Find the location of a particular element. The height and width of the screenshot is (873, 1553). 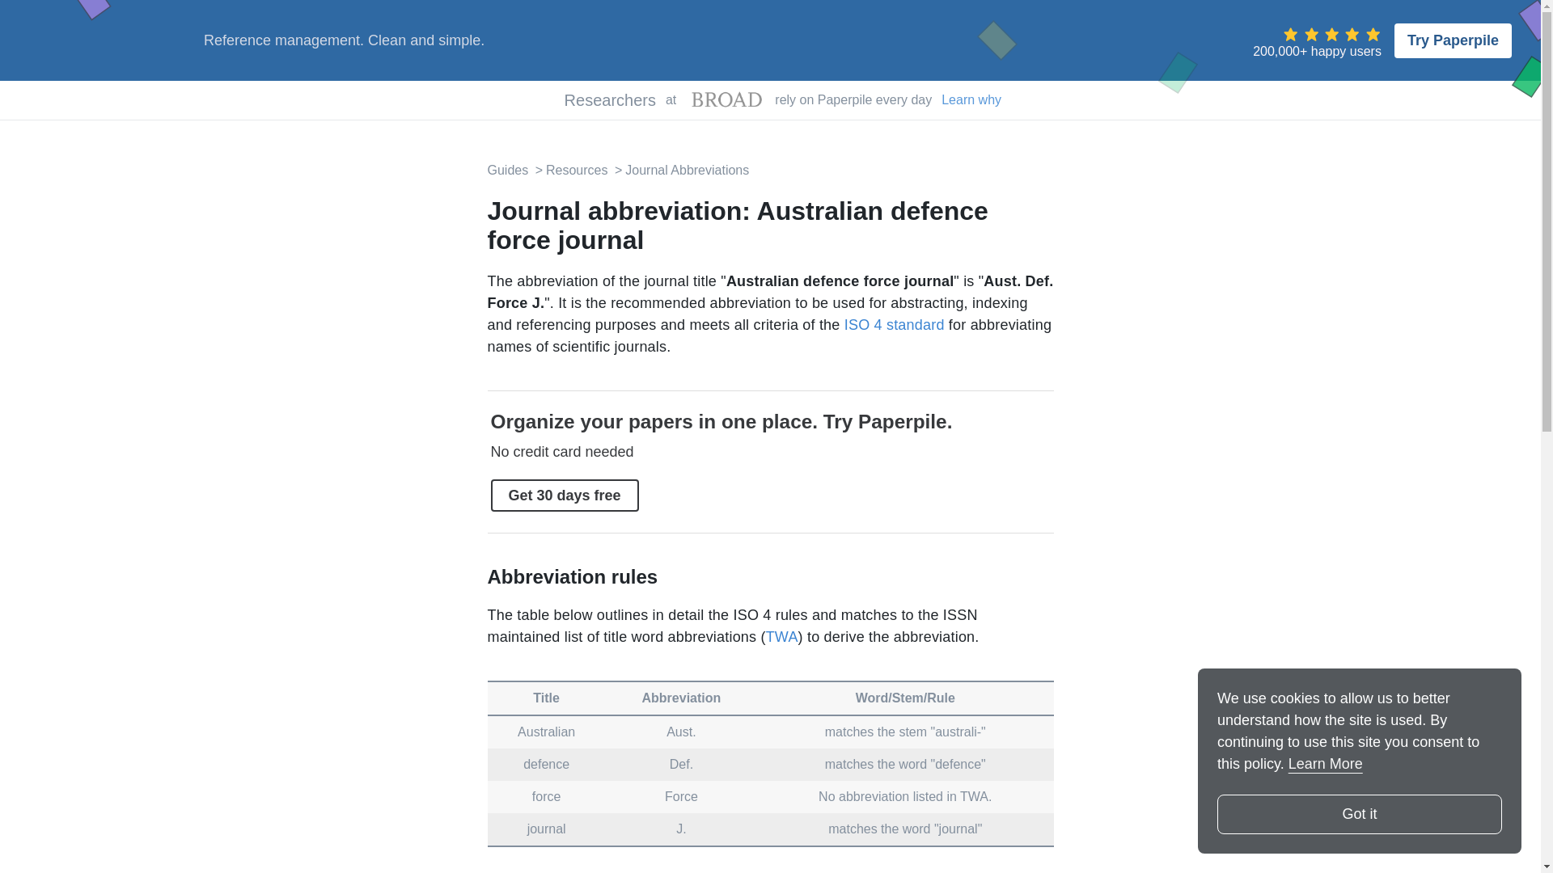

ISO 4 standard is located at coordinates (895, 325).